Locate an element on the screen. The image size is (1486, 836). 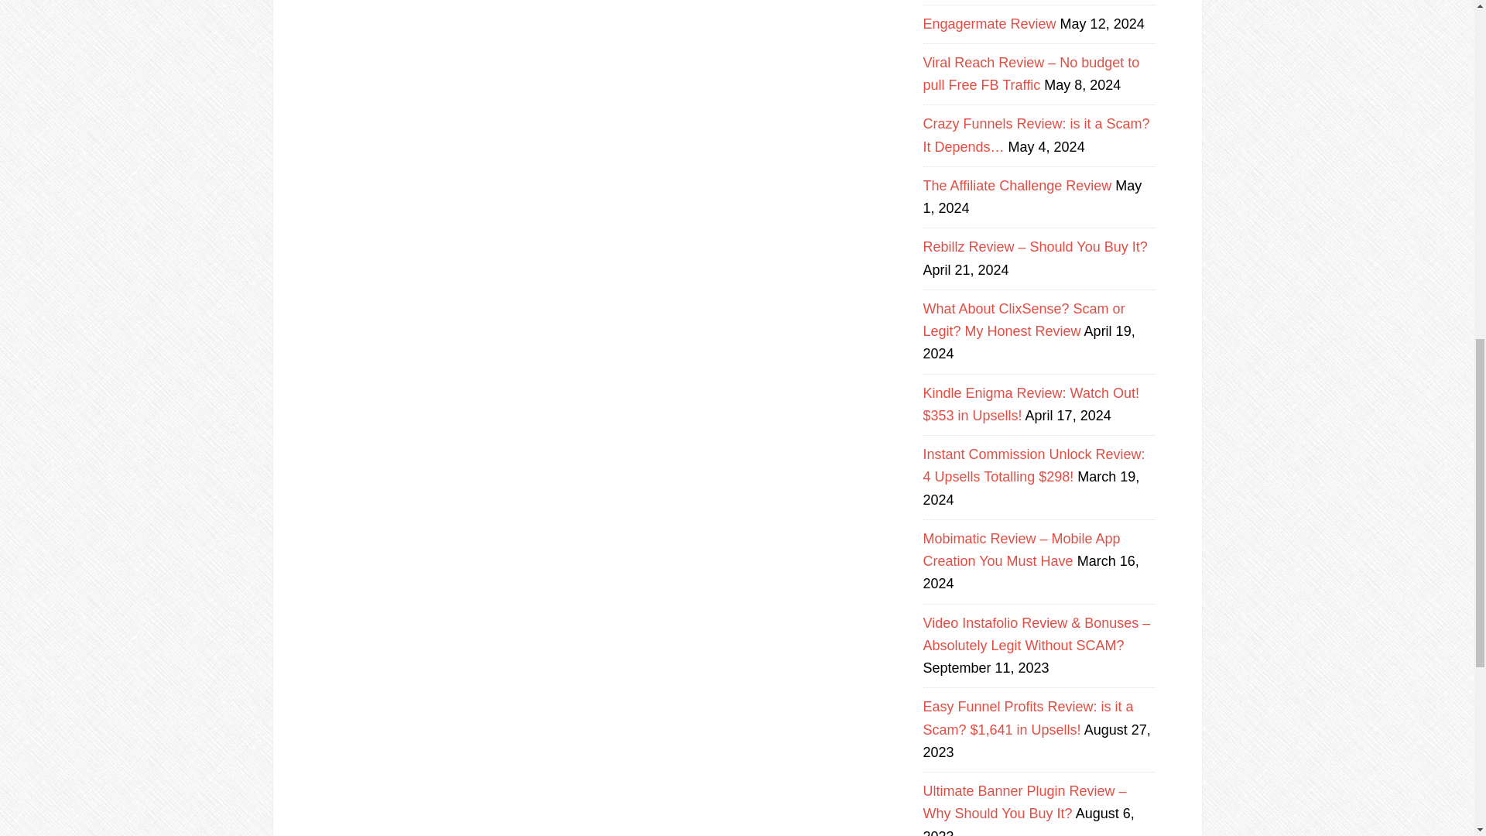
Engagermate Review is located at coordinates (989, 23).